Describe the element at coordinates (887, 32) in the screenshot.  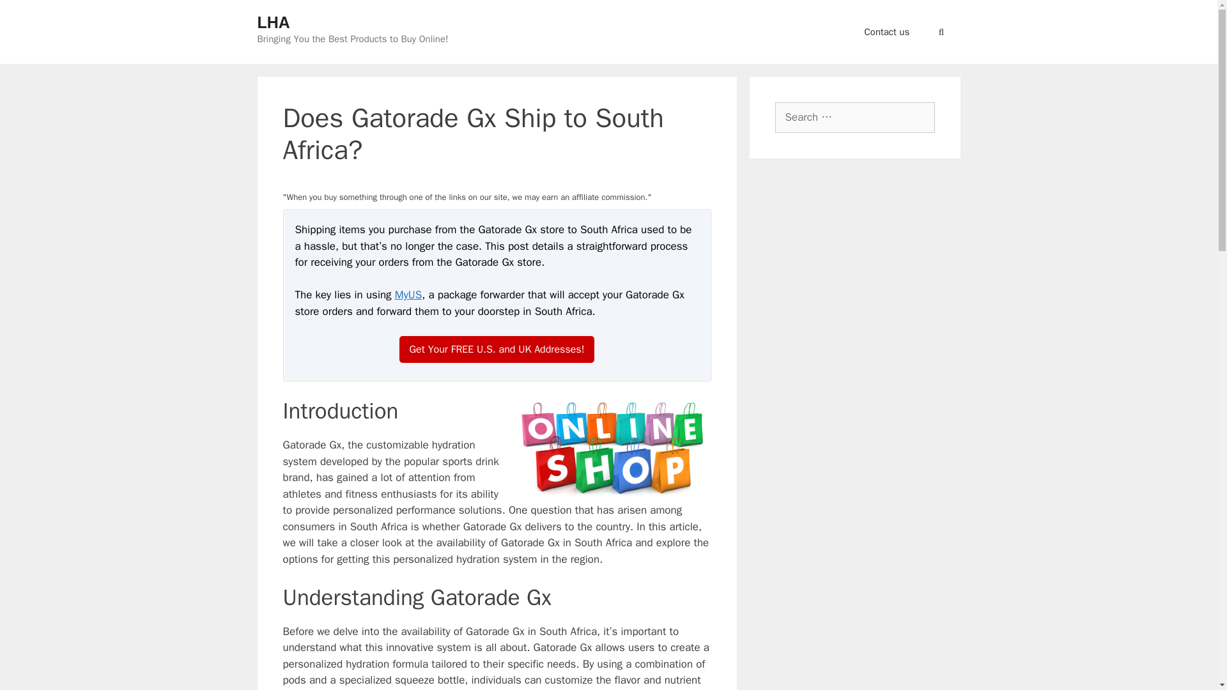
I see `Contact us` at that location.